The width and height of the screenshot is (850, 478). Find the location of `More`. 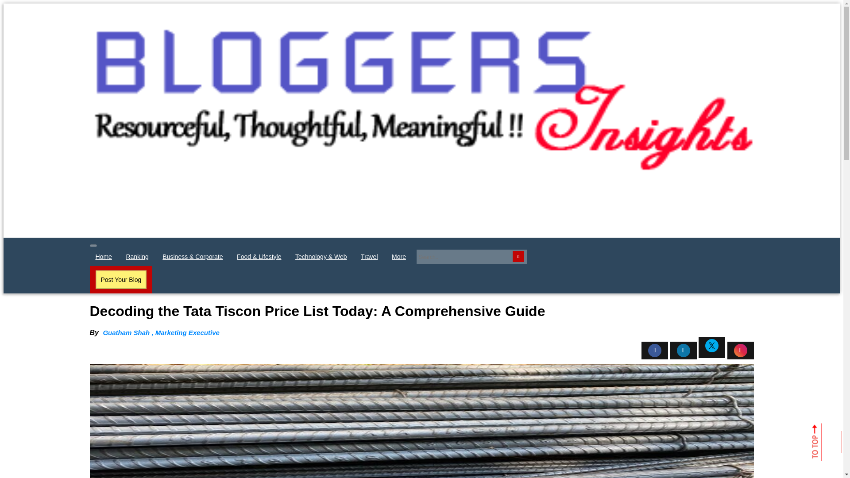

More is located at coordinates (399, 257).